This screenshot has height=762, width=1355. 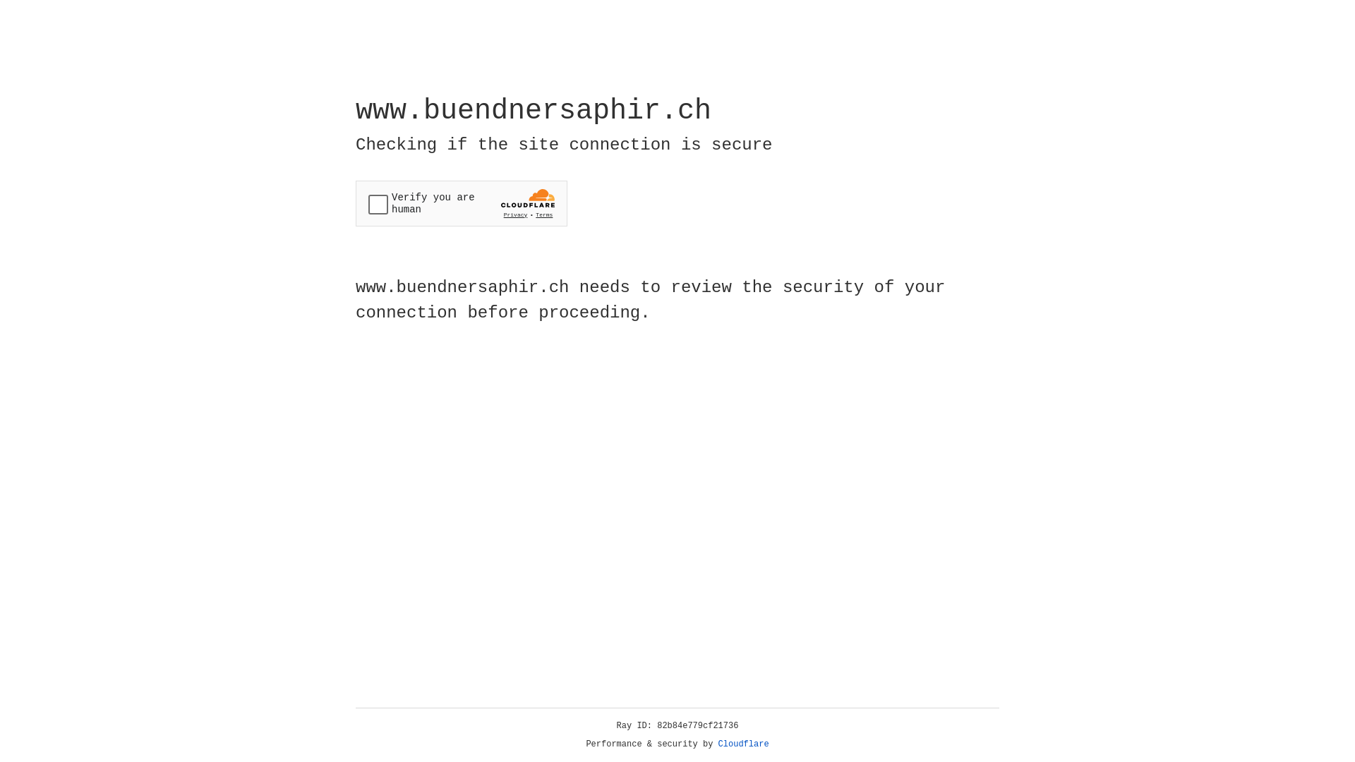 What do you see at coordinates (462, 203) in the screenshot?
I see `Widget containing a Cloudflare security challenge` at bounding box center [462, 203].